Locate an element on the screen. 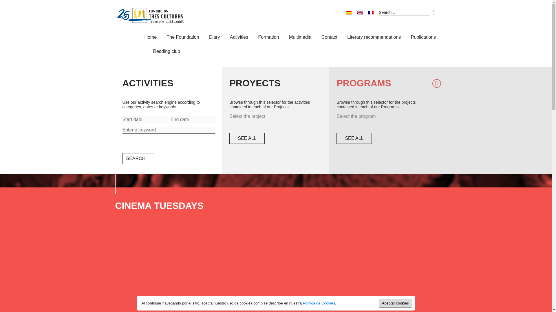  Formation is located at coordinates (268, 38).